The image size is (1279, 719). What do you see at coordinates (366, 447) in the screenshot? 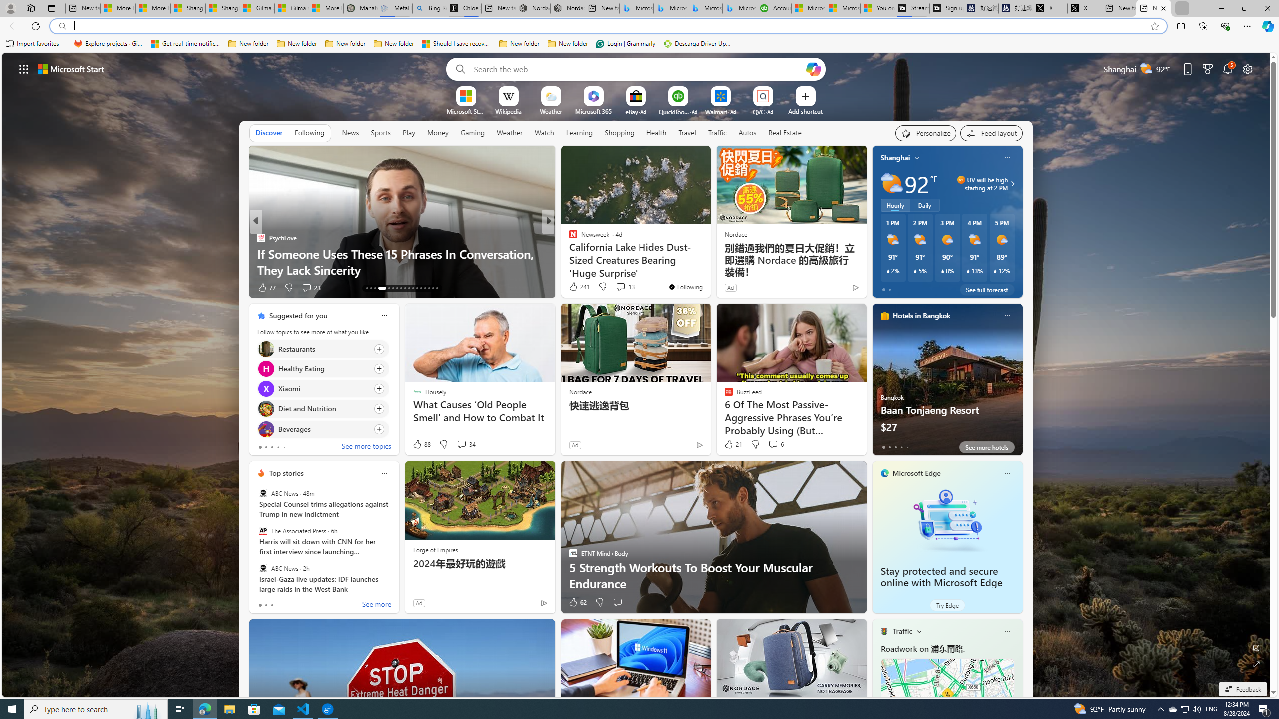
I see `See more topics` at bounding box center [366, 447].